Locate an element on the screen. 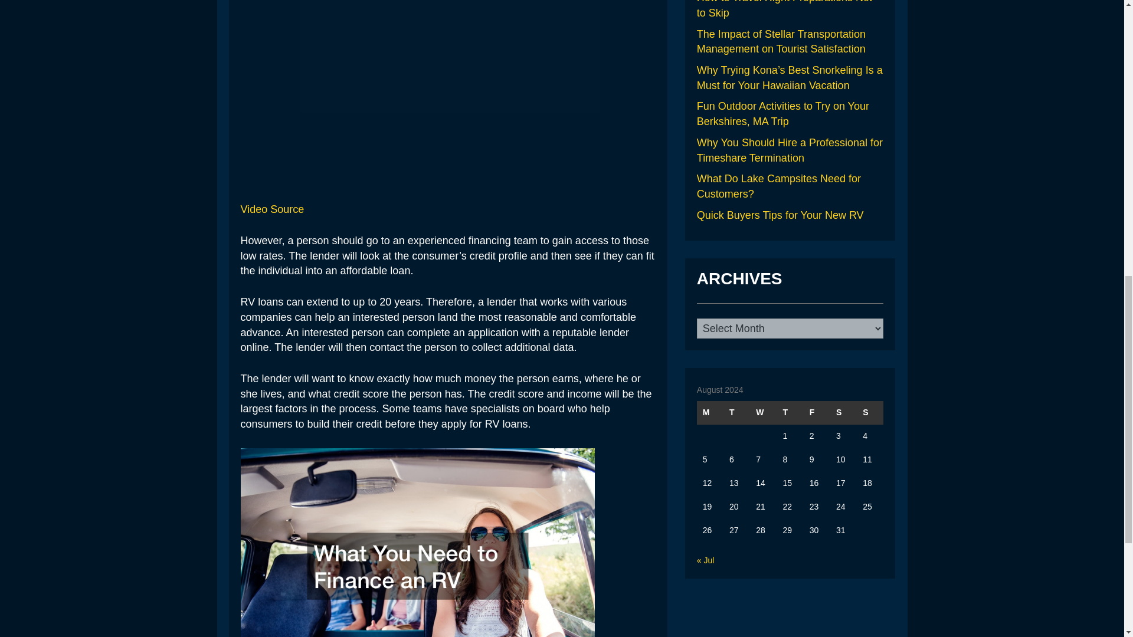 The image size is (1133, 637). Why You Should Hire a Professional for Timeshare Termination is located at coordinates (790, 150).